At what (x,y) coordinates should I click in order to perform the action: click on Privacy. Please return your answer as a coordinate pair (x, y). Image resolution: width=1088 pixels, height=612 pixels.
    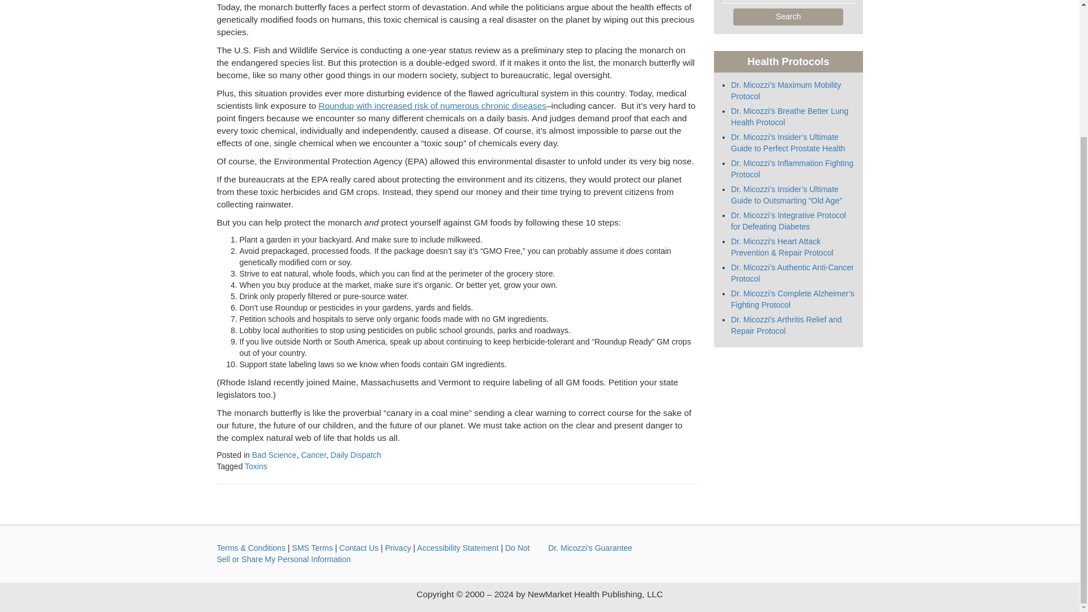
    Looking at the image, I should click on (398, 548).